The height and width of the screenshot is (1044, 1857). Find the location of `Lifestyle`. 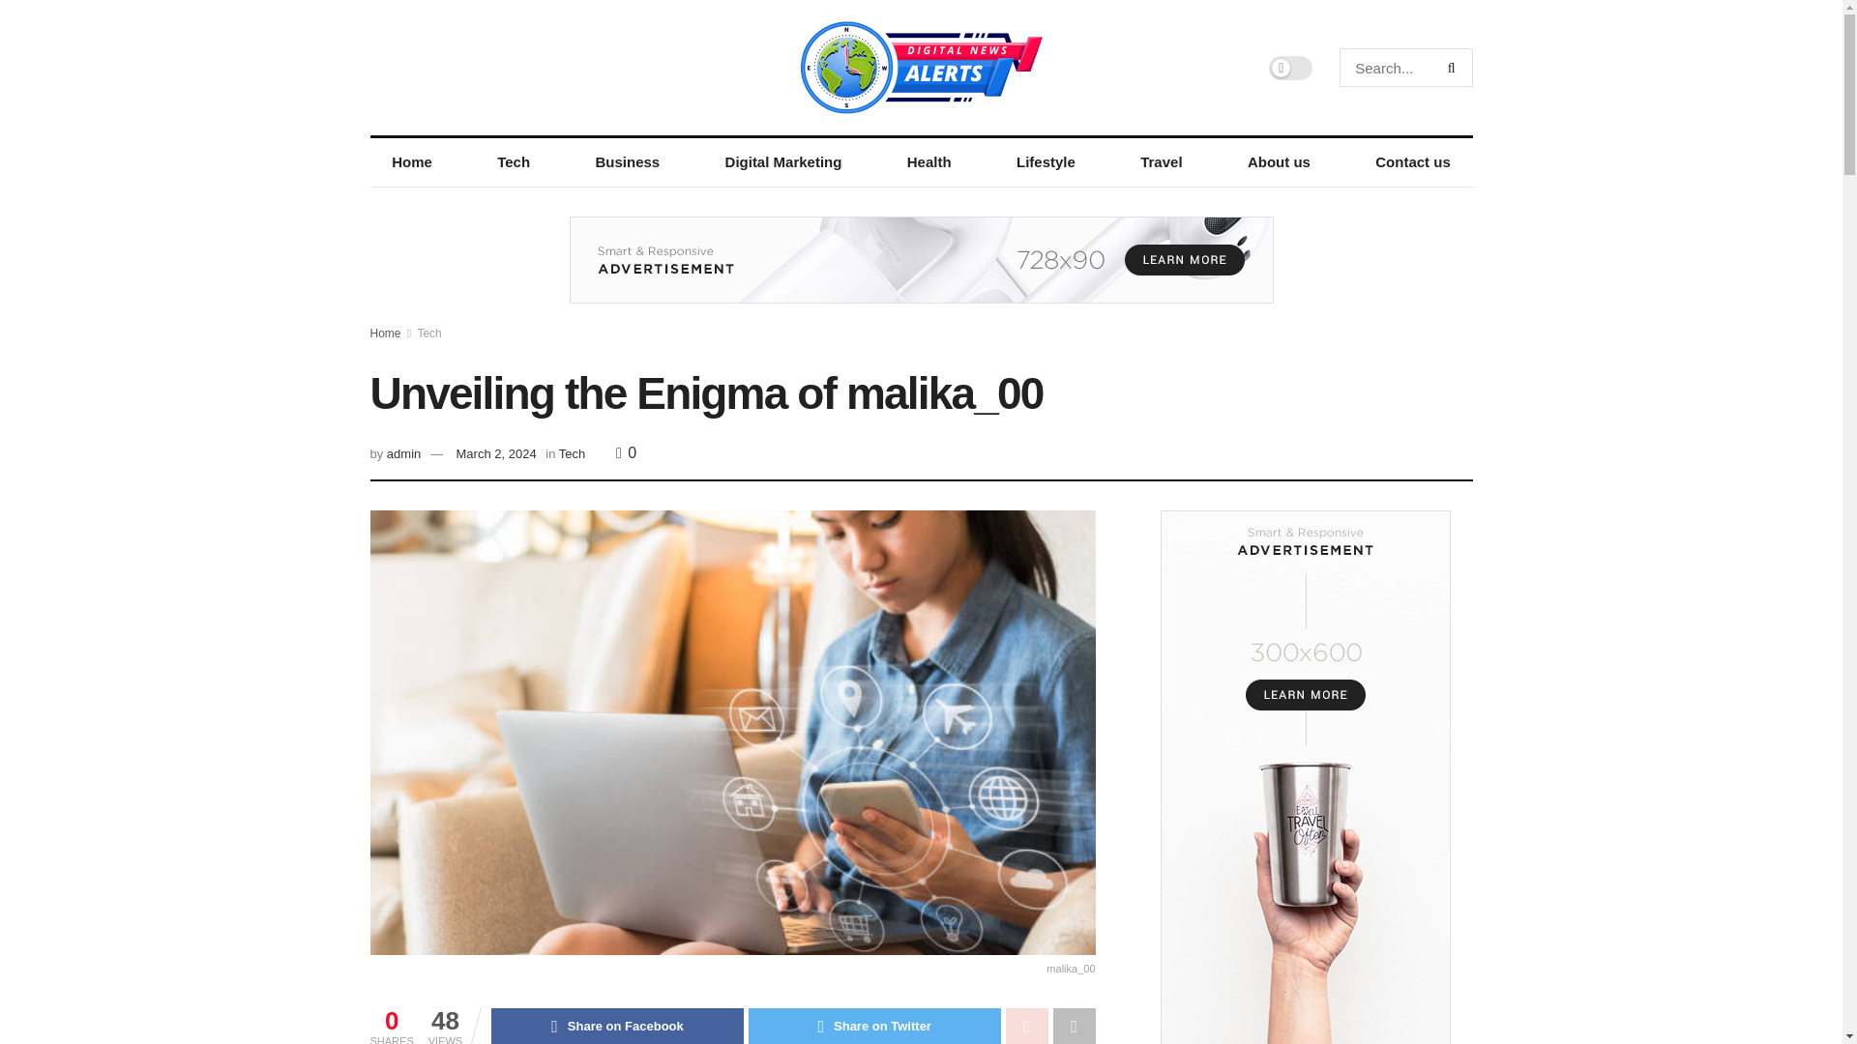

Lifestyle is located at coordinates (1045, 162).